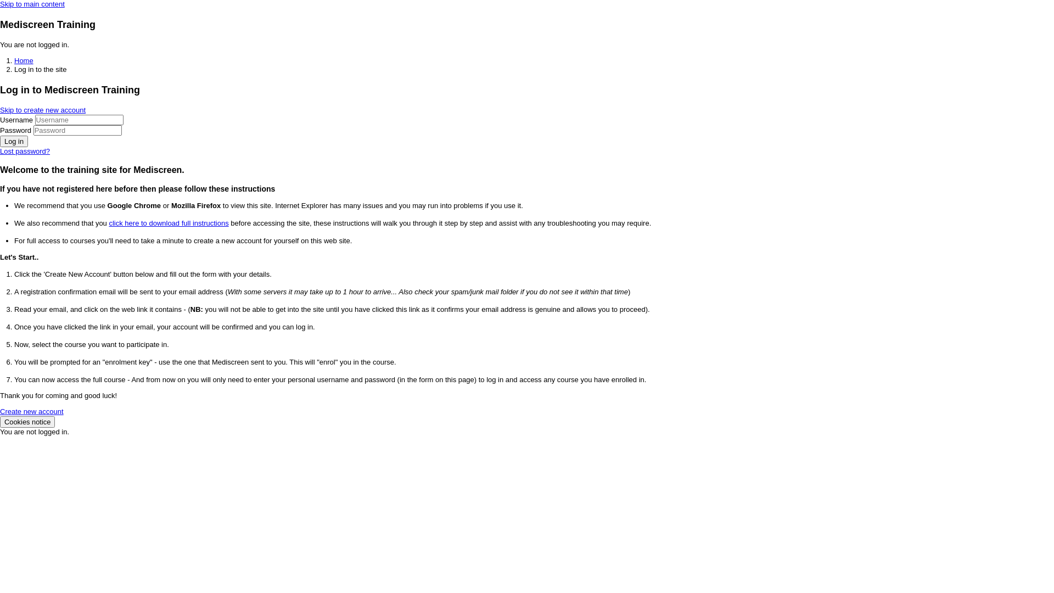 The width and height of the screenshot is (1054, 593). Describe the element at coordinates (32, 4) in the screenshot. I see `Skip to main content` at that location.